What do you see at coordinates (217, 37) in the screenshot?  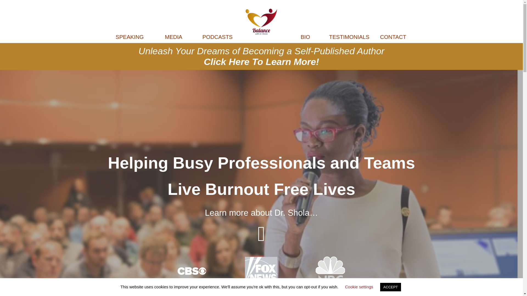 I see `PODCASTS` at bounding box center [217, 37].